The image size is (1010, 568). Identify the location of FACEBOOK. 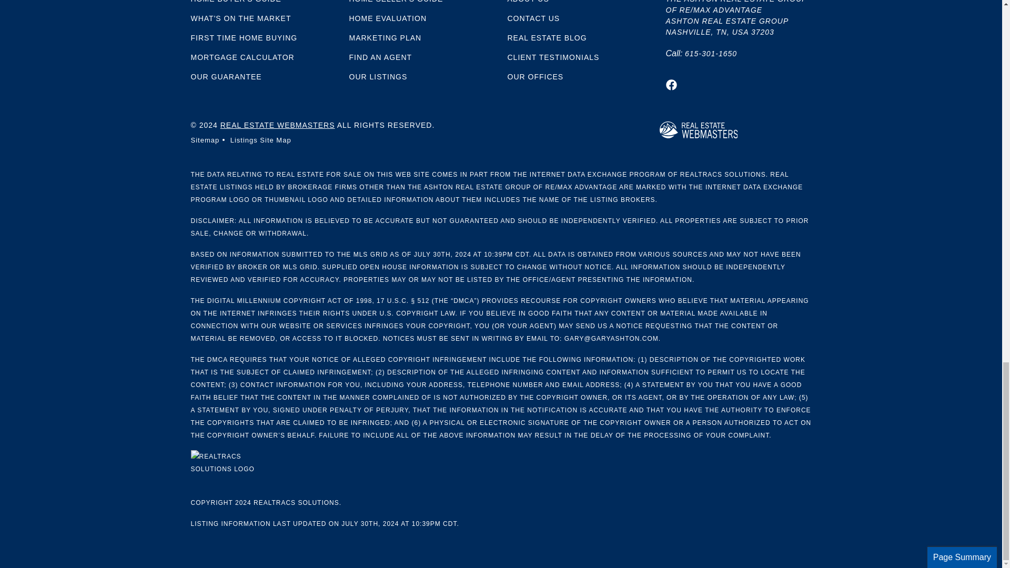
(671, 85).